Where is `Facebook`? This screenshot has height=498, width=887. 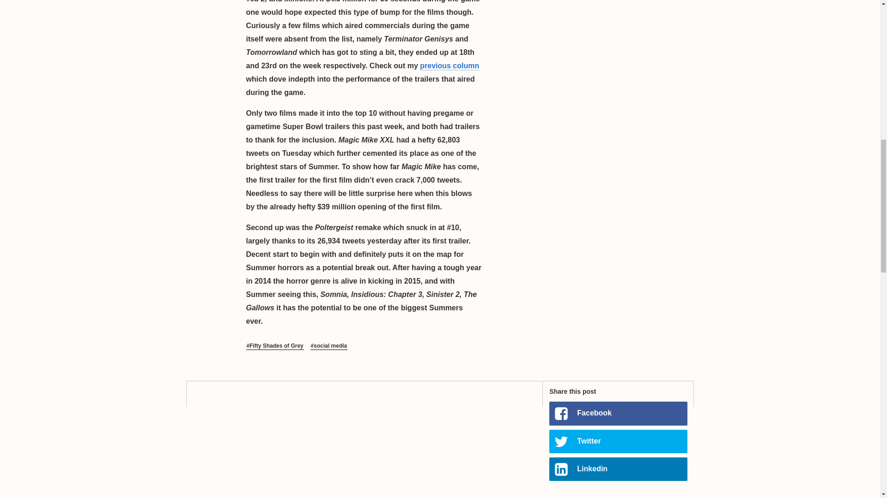
Facebook is located at coordinates (618, 413).